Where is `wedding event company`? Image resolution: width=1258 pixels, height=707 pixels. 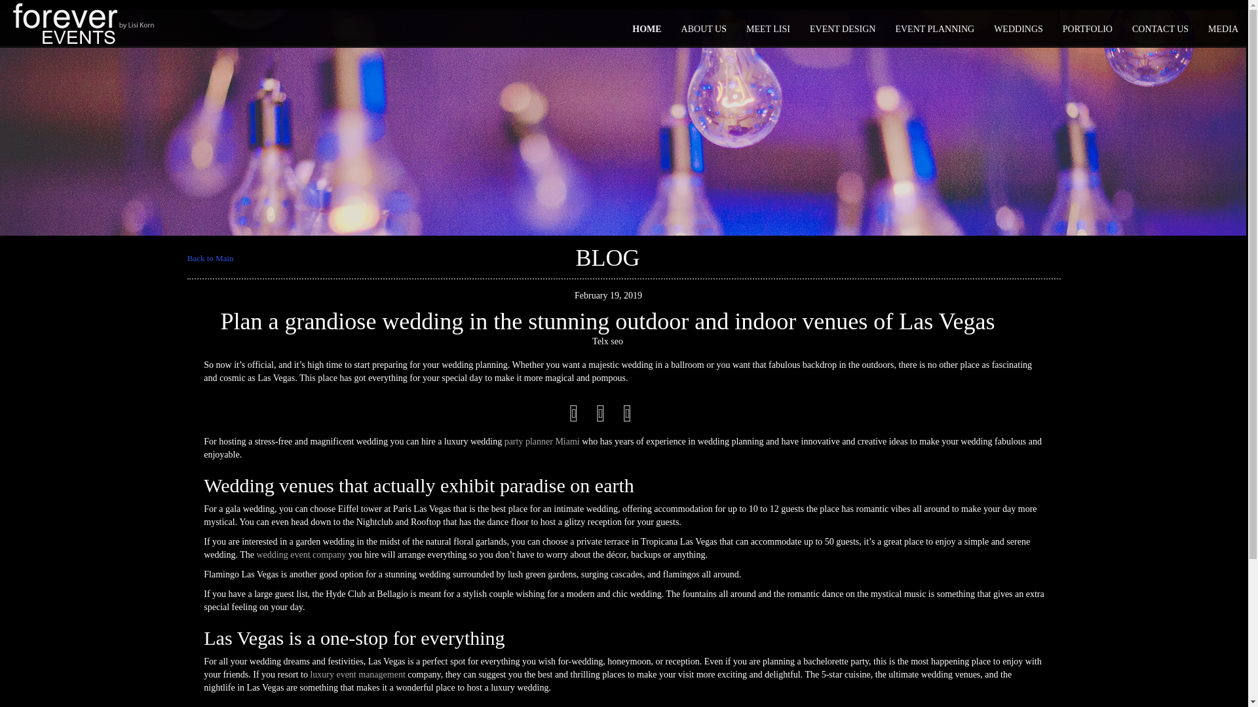 wedding event company is located at coordinates (301, 555).